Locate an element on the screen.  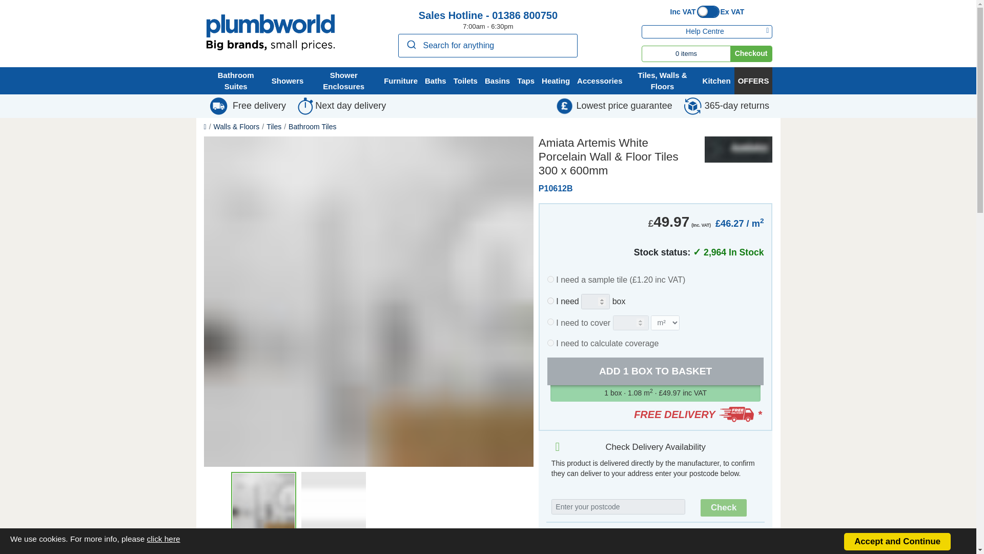
Sales Hotline - 01386 800750 is located at coordinates (488, 15).